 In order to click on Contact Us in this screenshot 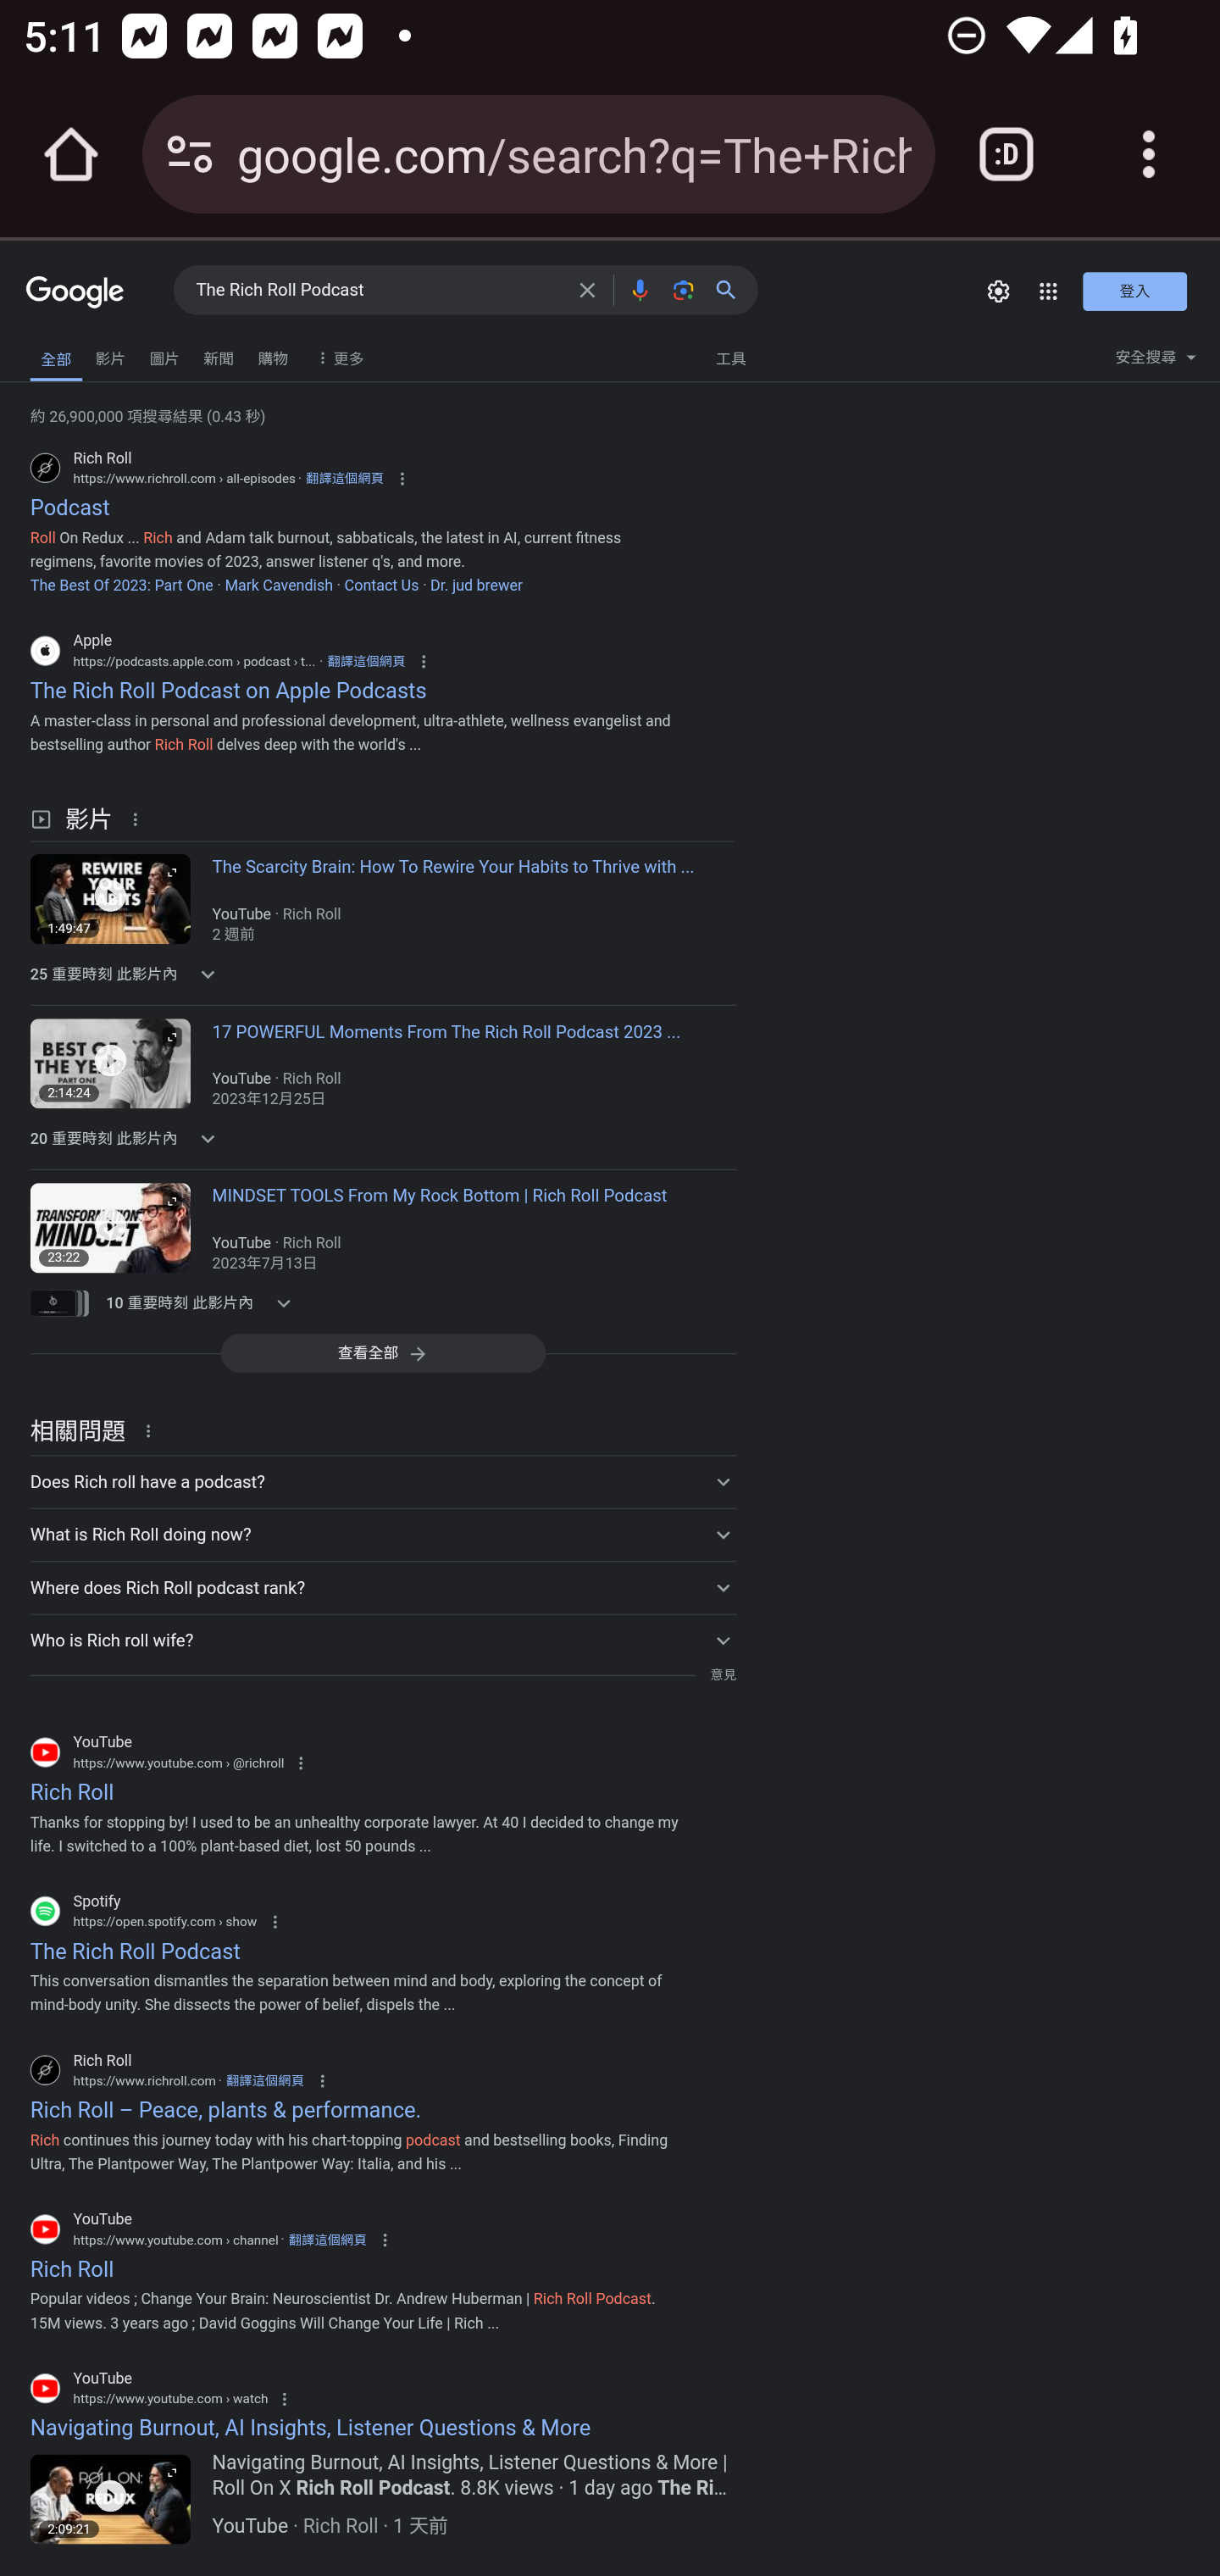, I will do `click(381, 586)`.